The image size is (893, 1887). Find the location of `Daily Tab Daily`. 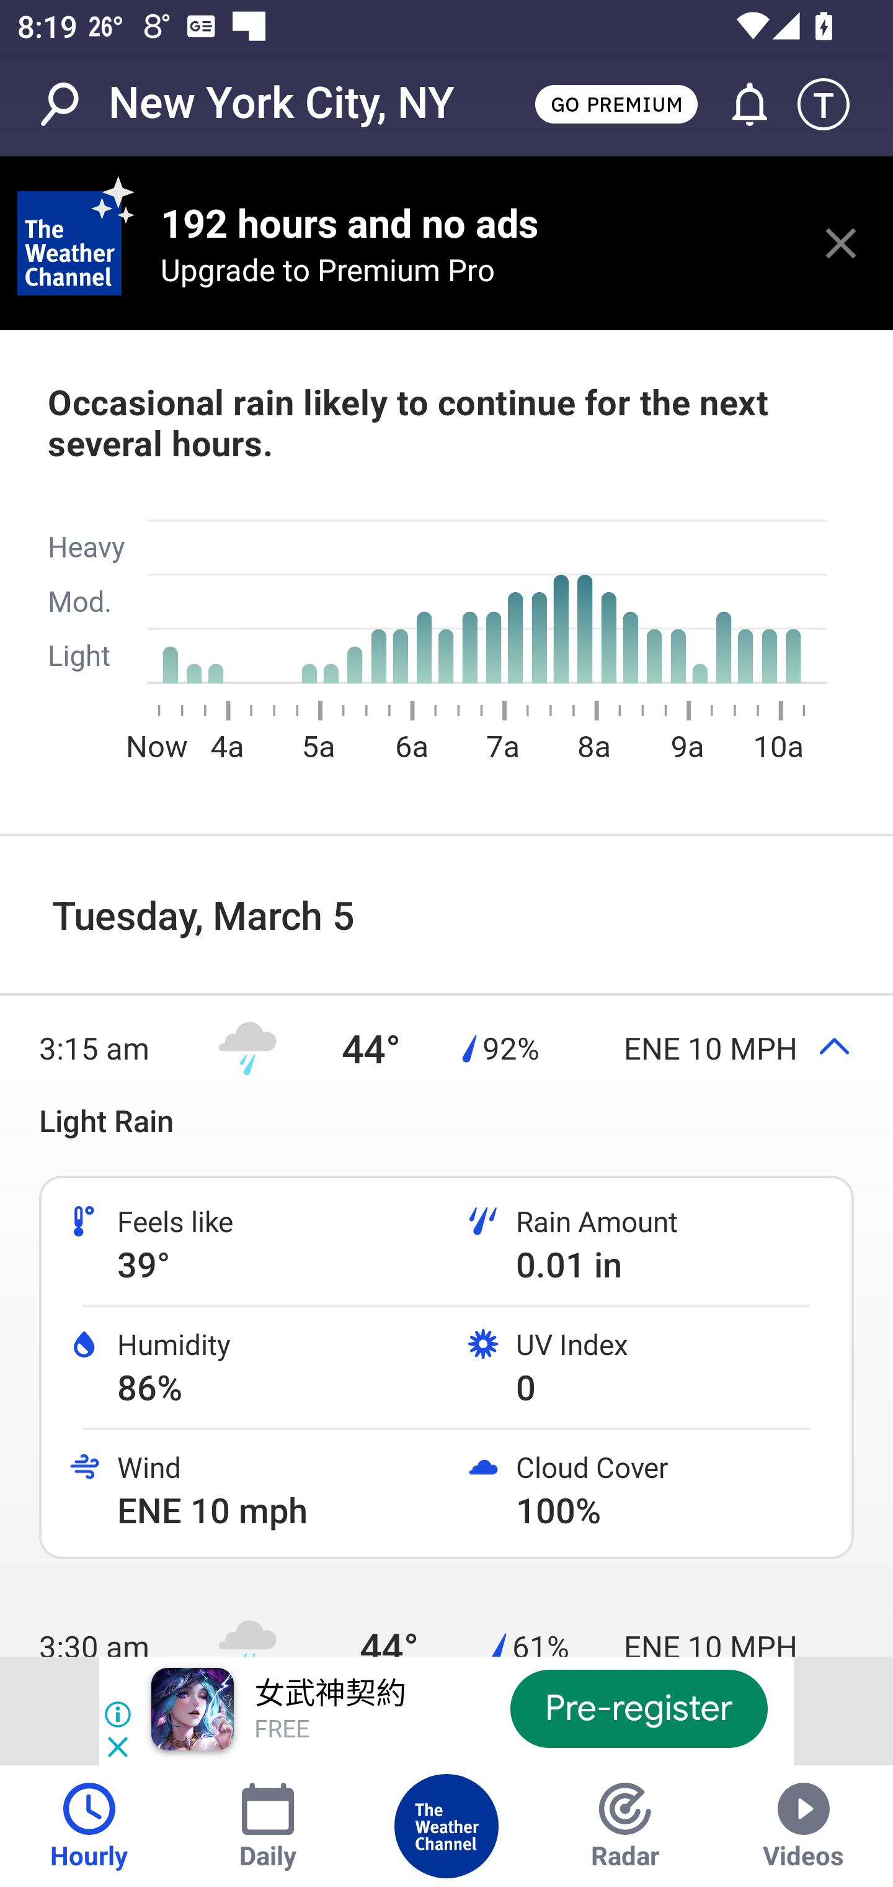

Daily Tab Daily is located at coordinates (268, 1826).